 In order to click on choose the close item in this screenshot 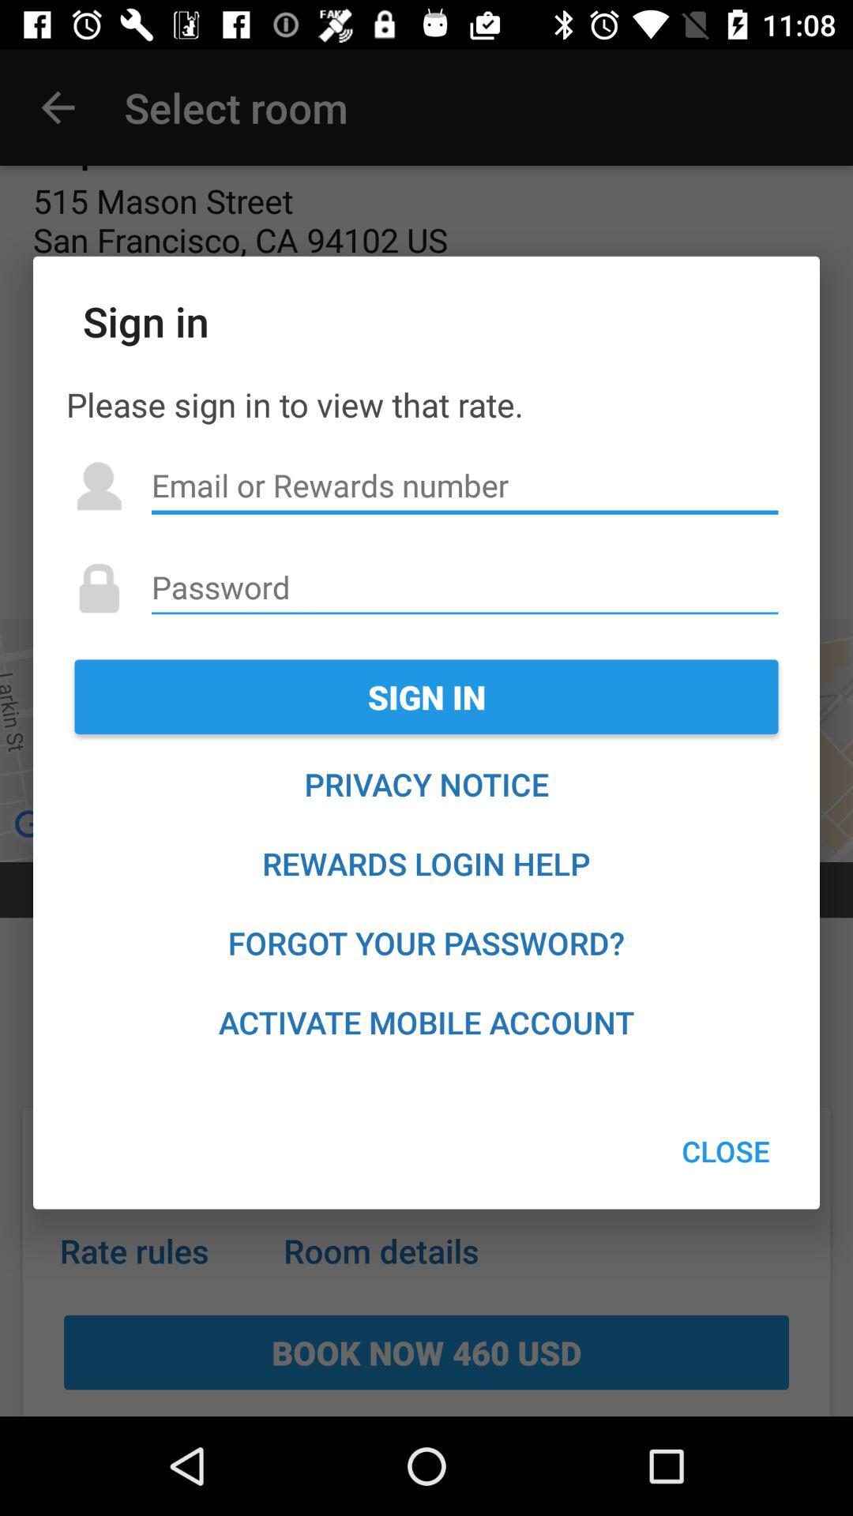, I will do `click(725, 1151)`.